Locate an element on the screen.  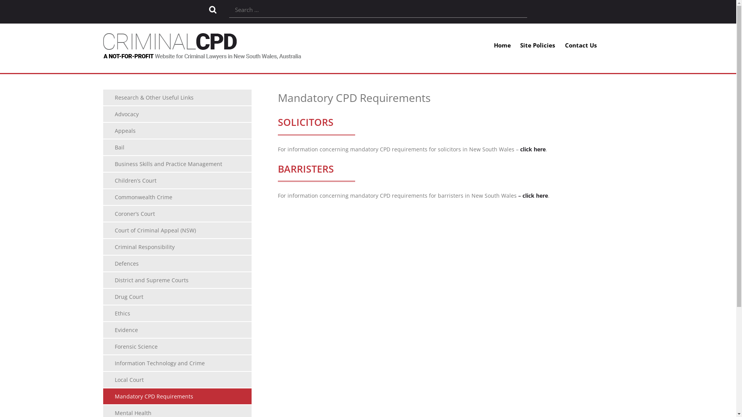
Drug Court is located at coordinates (177, 297).